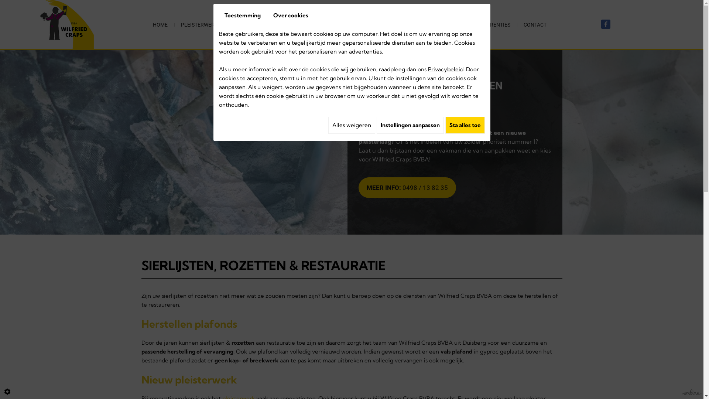 The width and height of the screenshot is (709, 399). Describe the element at coordinates (445, 69) in the screenshot. I see `Privacybeleid` at that location.